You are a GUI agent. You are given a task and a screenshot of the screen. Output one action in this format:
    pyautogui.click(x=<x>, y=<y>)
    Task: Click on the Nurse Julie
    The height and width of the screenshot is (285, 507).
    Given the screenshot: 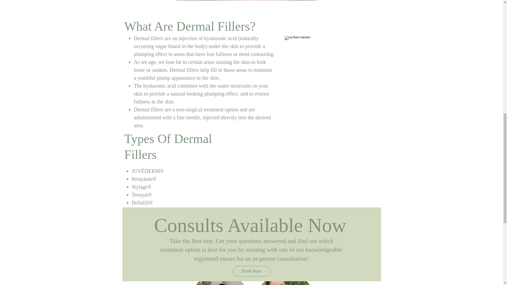 What is the action you would take?
    pyautogui.click(x=285, y=279)
    